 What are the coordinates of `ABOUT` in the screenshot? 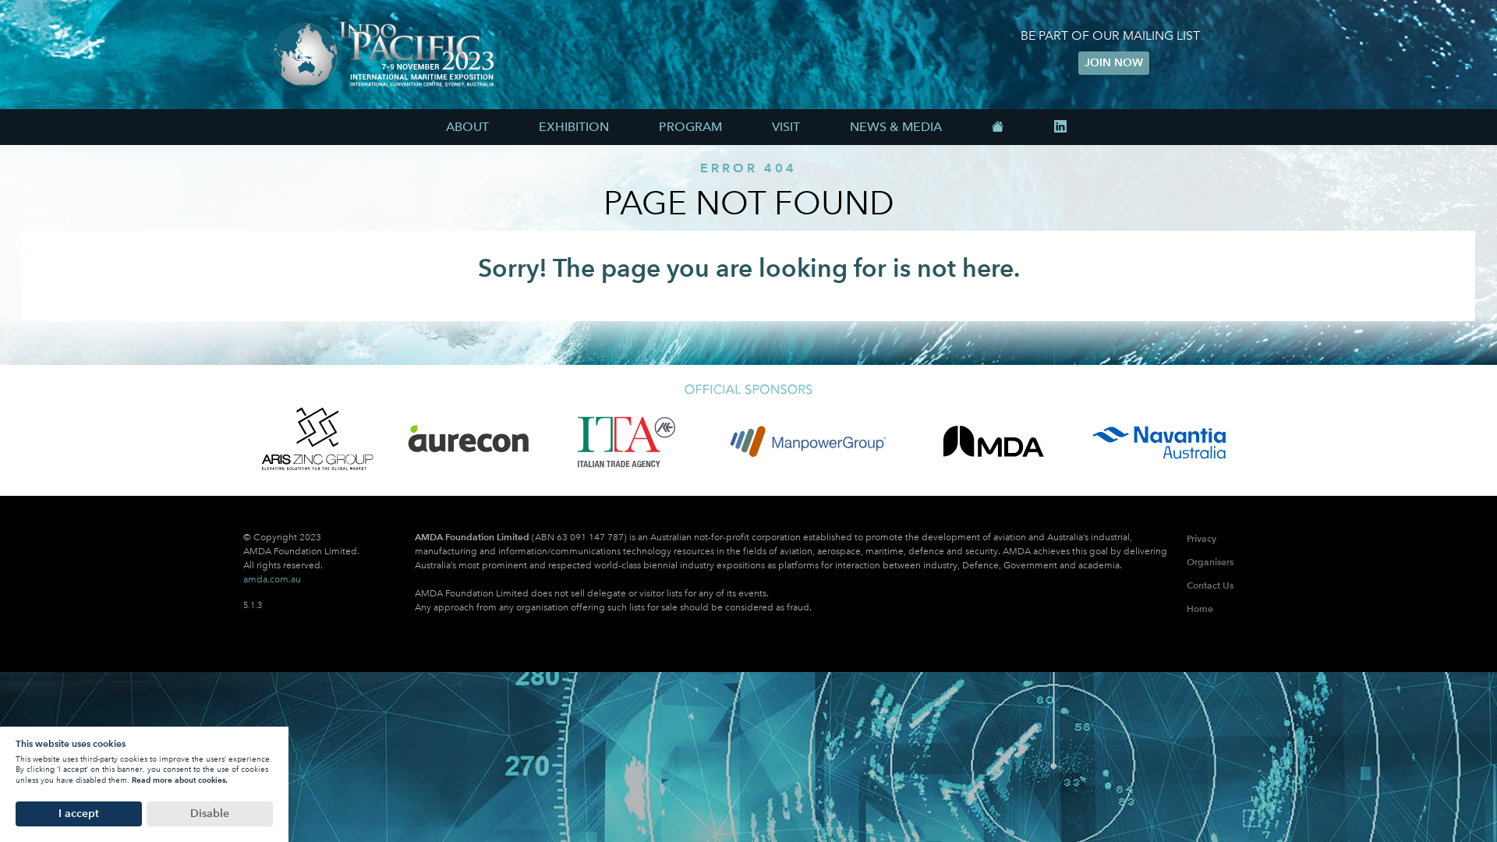 It's located at (468, 127).